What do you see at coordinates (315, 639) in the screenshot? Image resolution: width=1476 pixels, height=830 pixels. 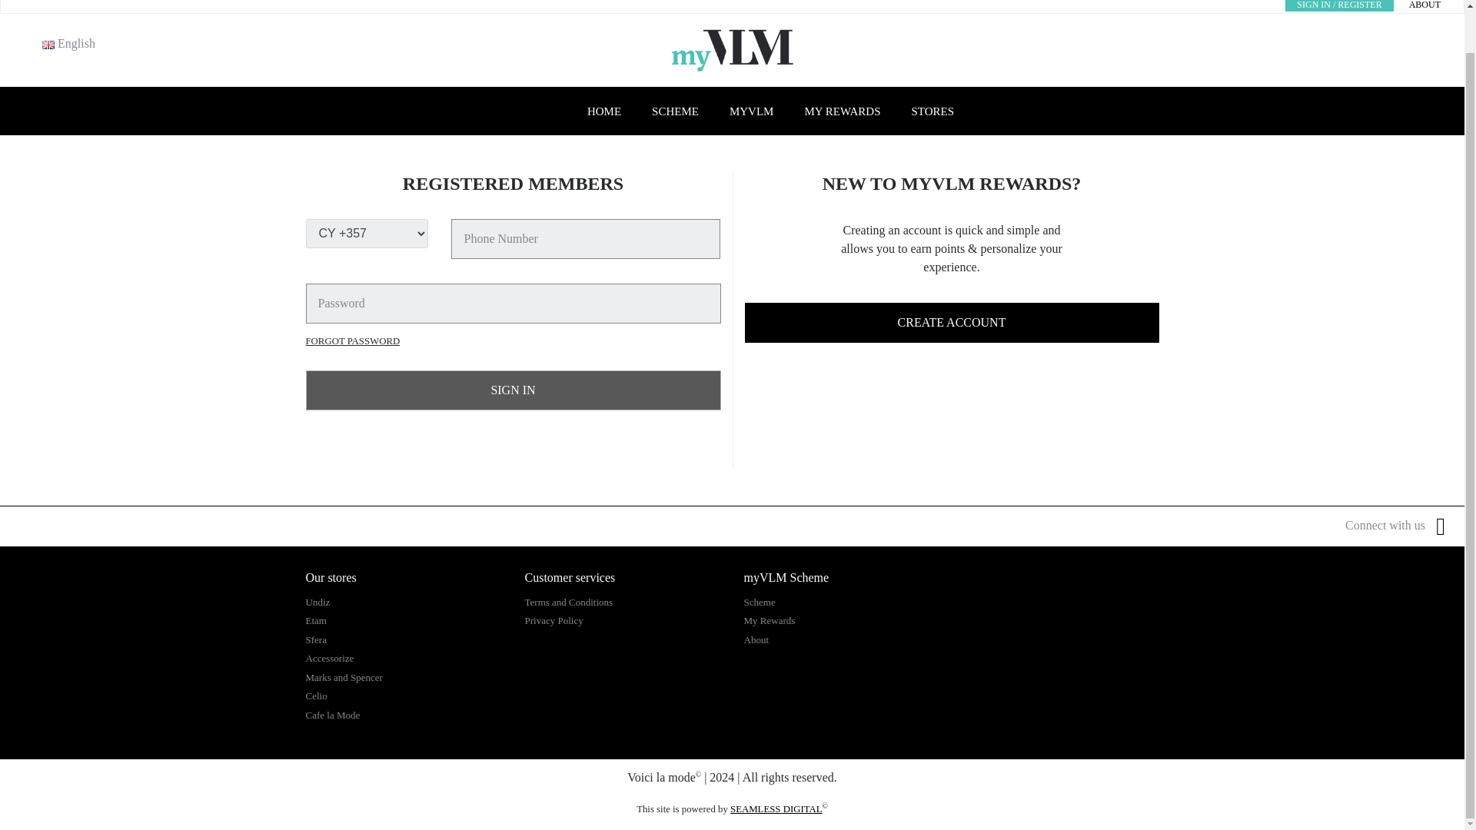 I see `Sfera` at bounding box center [315, 639].